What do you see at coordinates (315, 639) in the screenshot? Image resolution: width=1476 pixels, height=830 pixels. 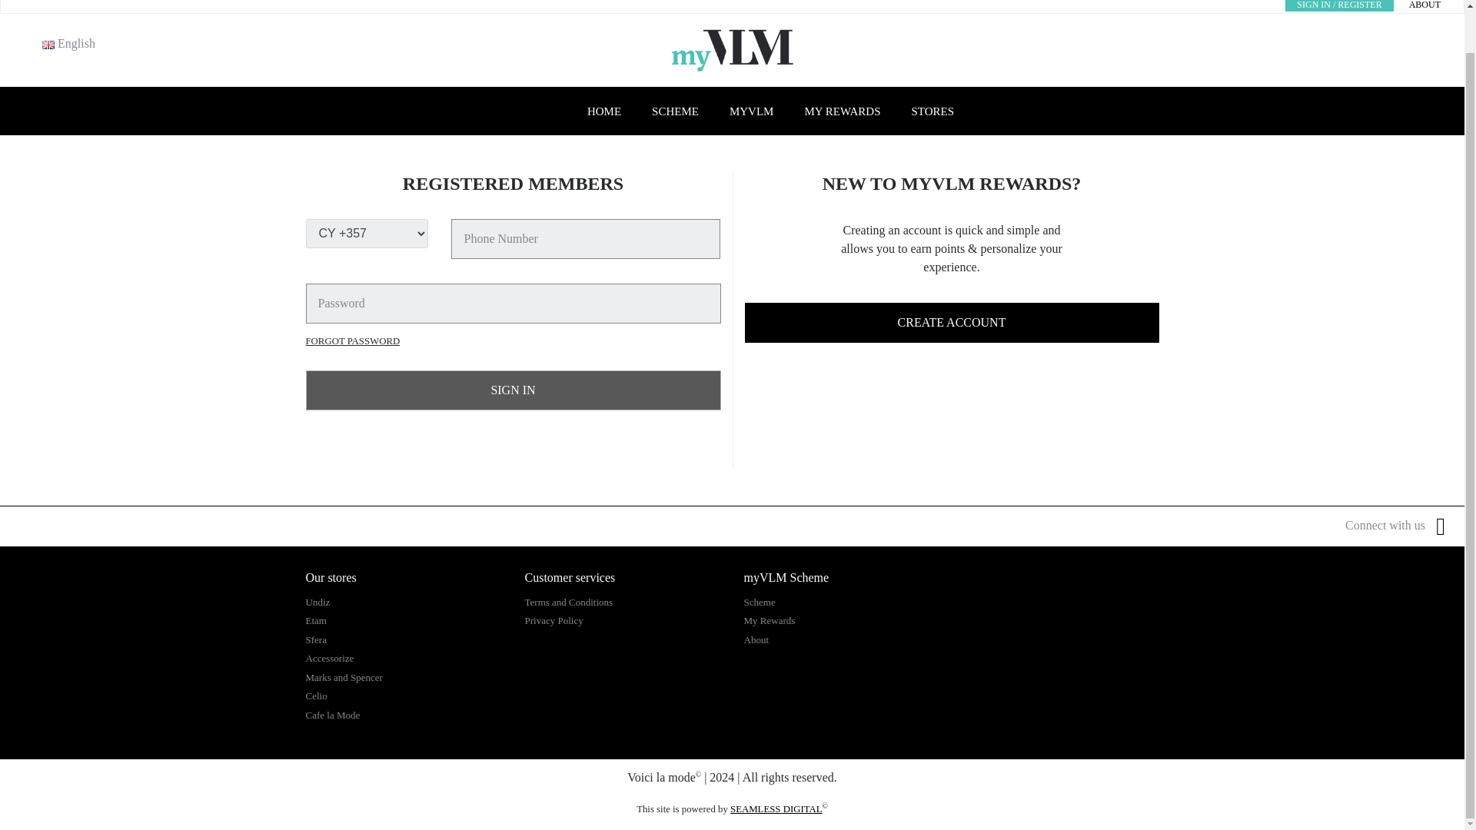 I see `Sfera` at bounding box center [315, 639].